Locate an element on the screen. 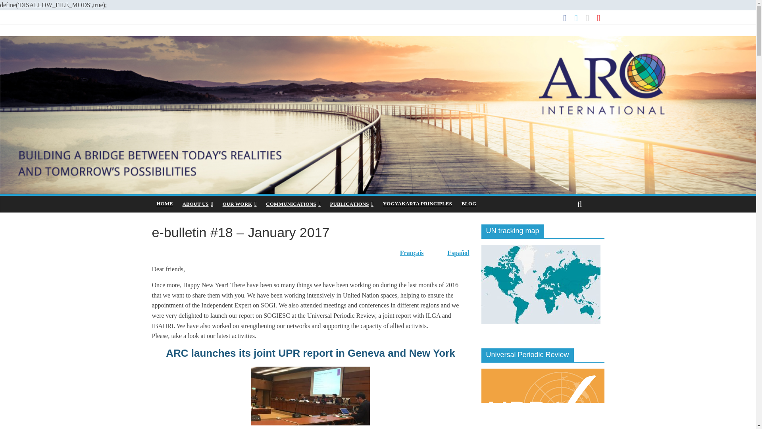 Image resolution: width=762 pixels, height=429 pixels. PUBLICATIONS is located at coordinates (352, 204).